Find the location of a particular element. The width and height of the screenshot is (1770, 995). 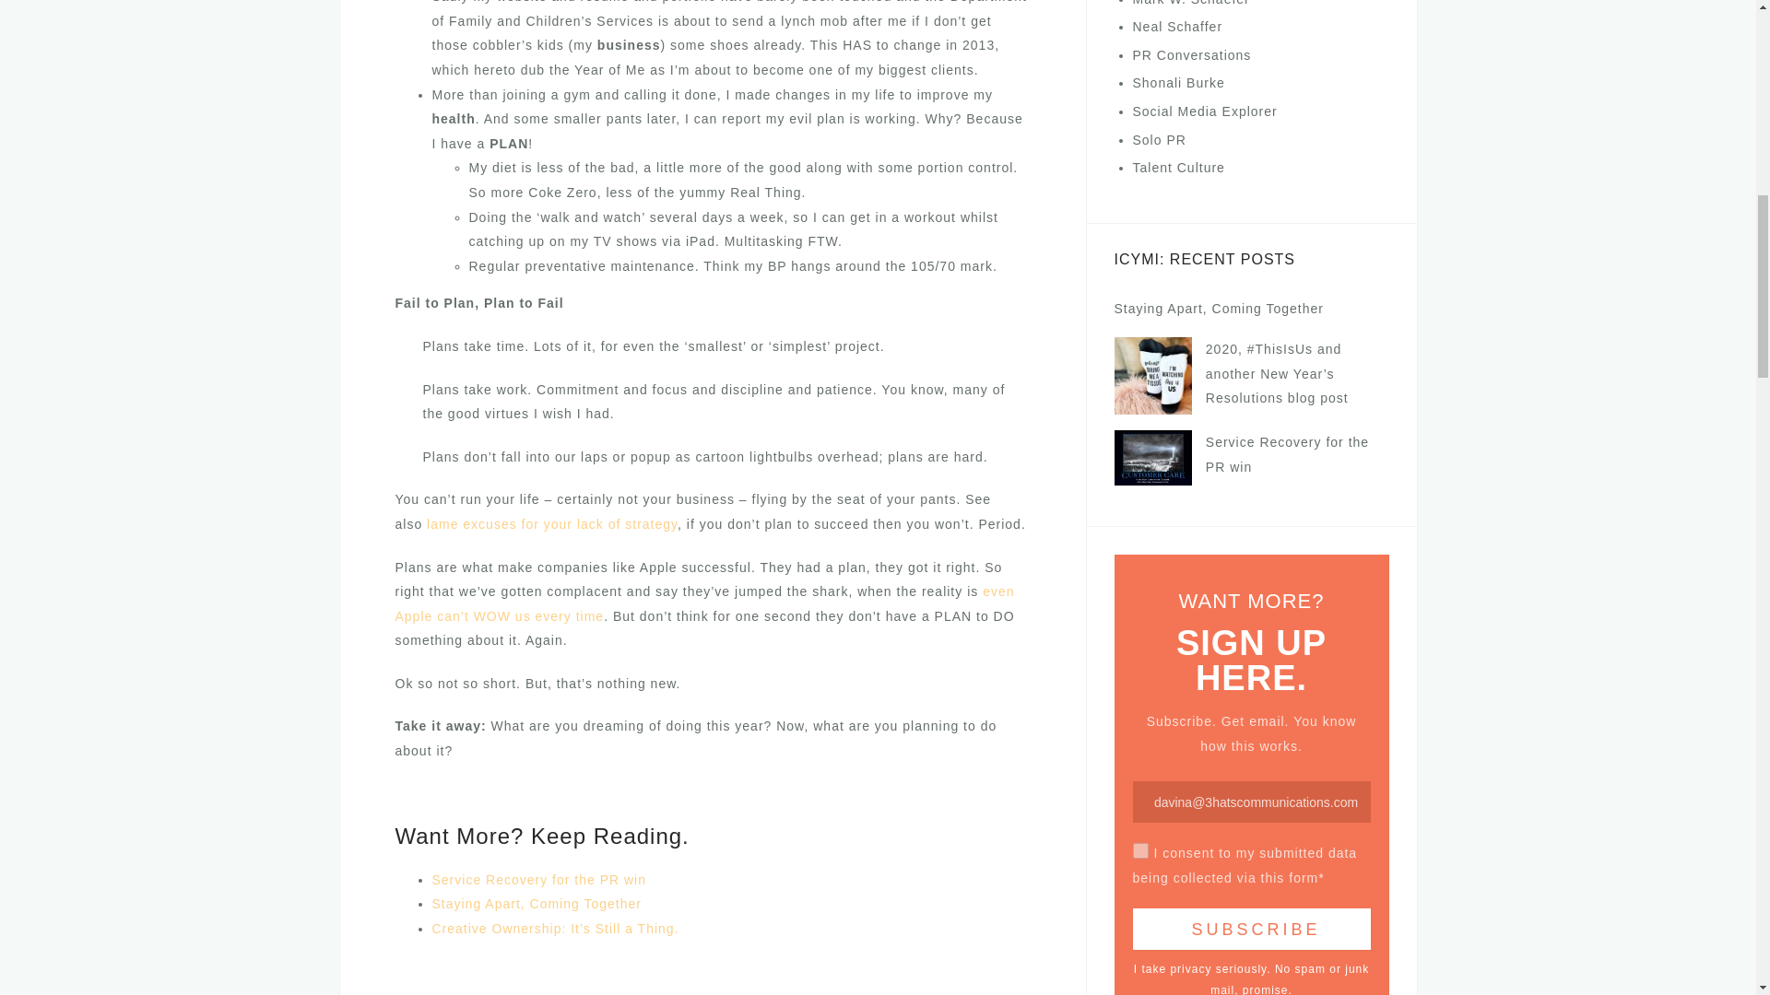

Staying Apart, Coming Together is located at coordinates (537, 904).